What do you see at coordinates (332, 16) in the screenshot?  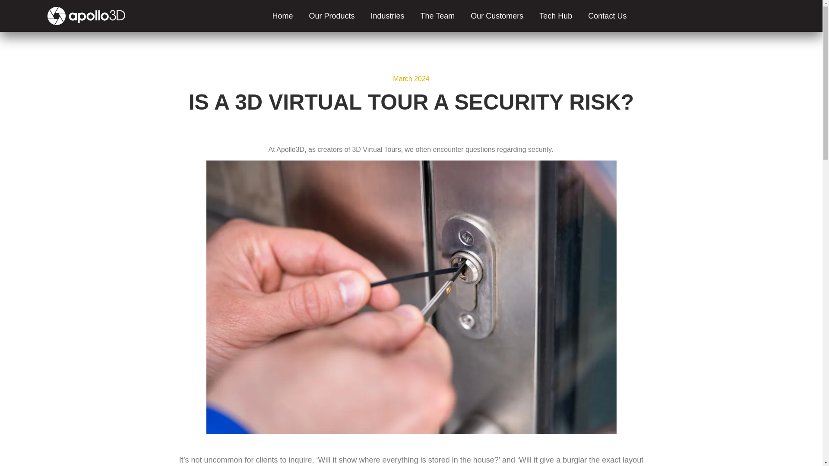 I see `Our Products` at bounding box center [332, 16].